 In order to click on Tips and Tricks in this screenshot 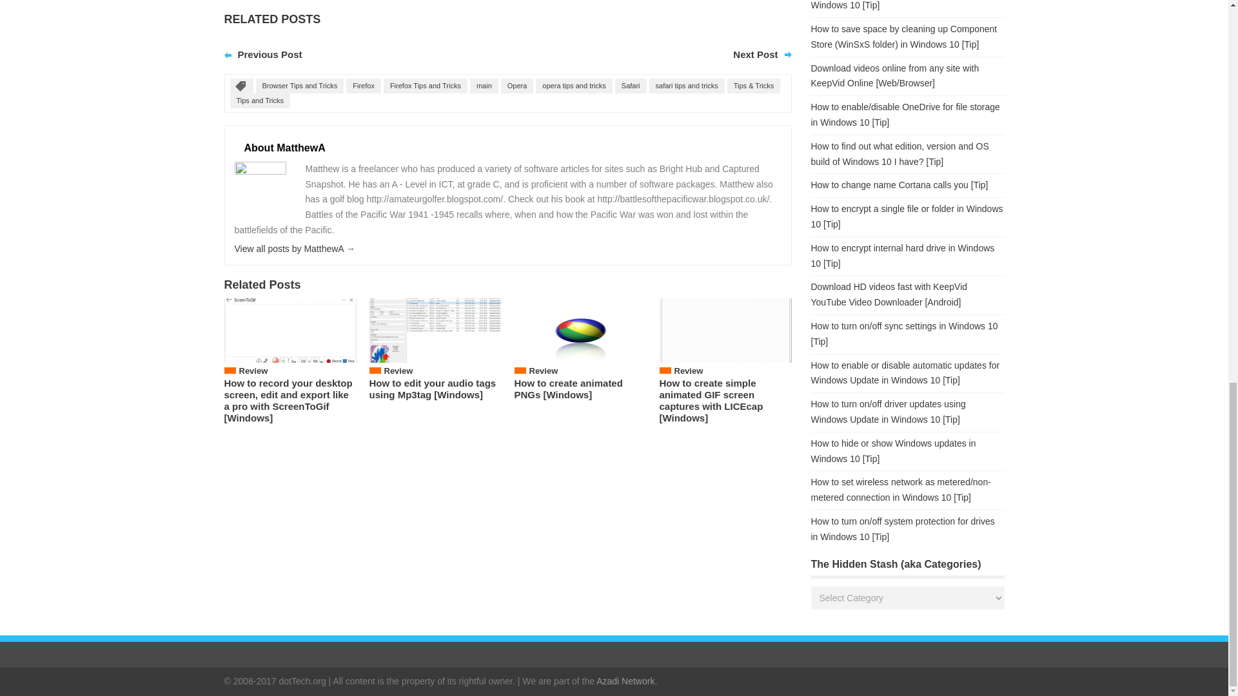, I will do `click(259, 101)`.